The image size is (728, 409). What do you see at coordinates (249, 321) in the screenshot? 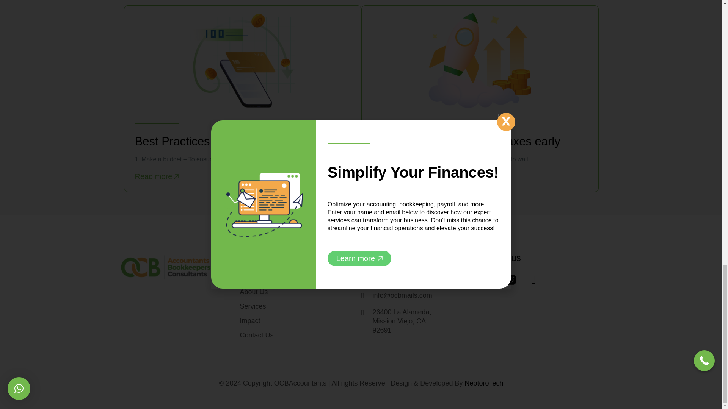
I see `Impact` at bounding box center [249, 321].